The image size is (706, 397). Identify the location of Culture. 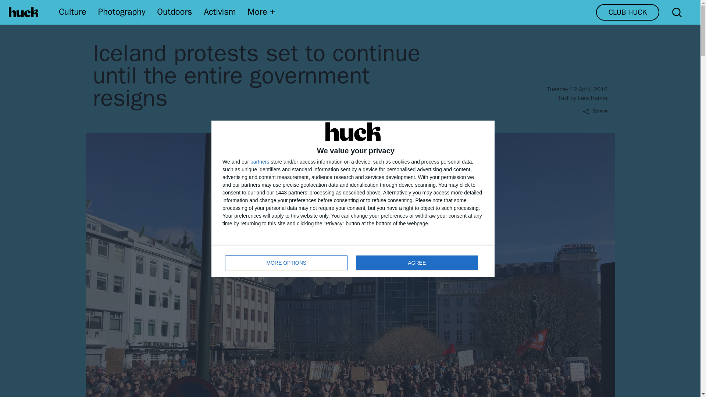
(220, 12).